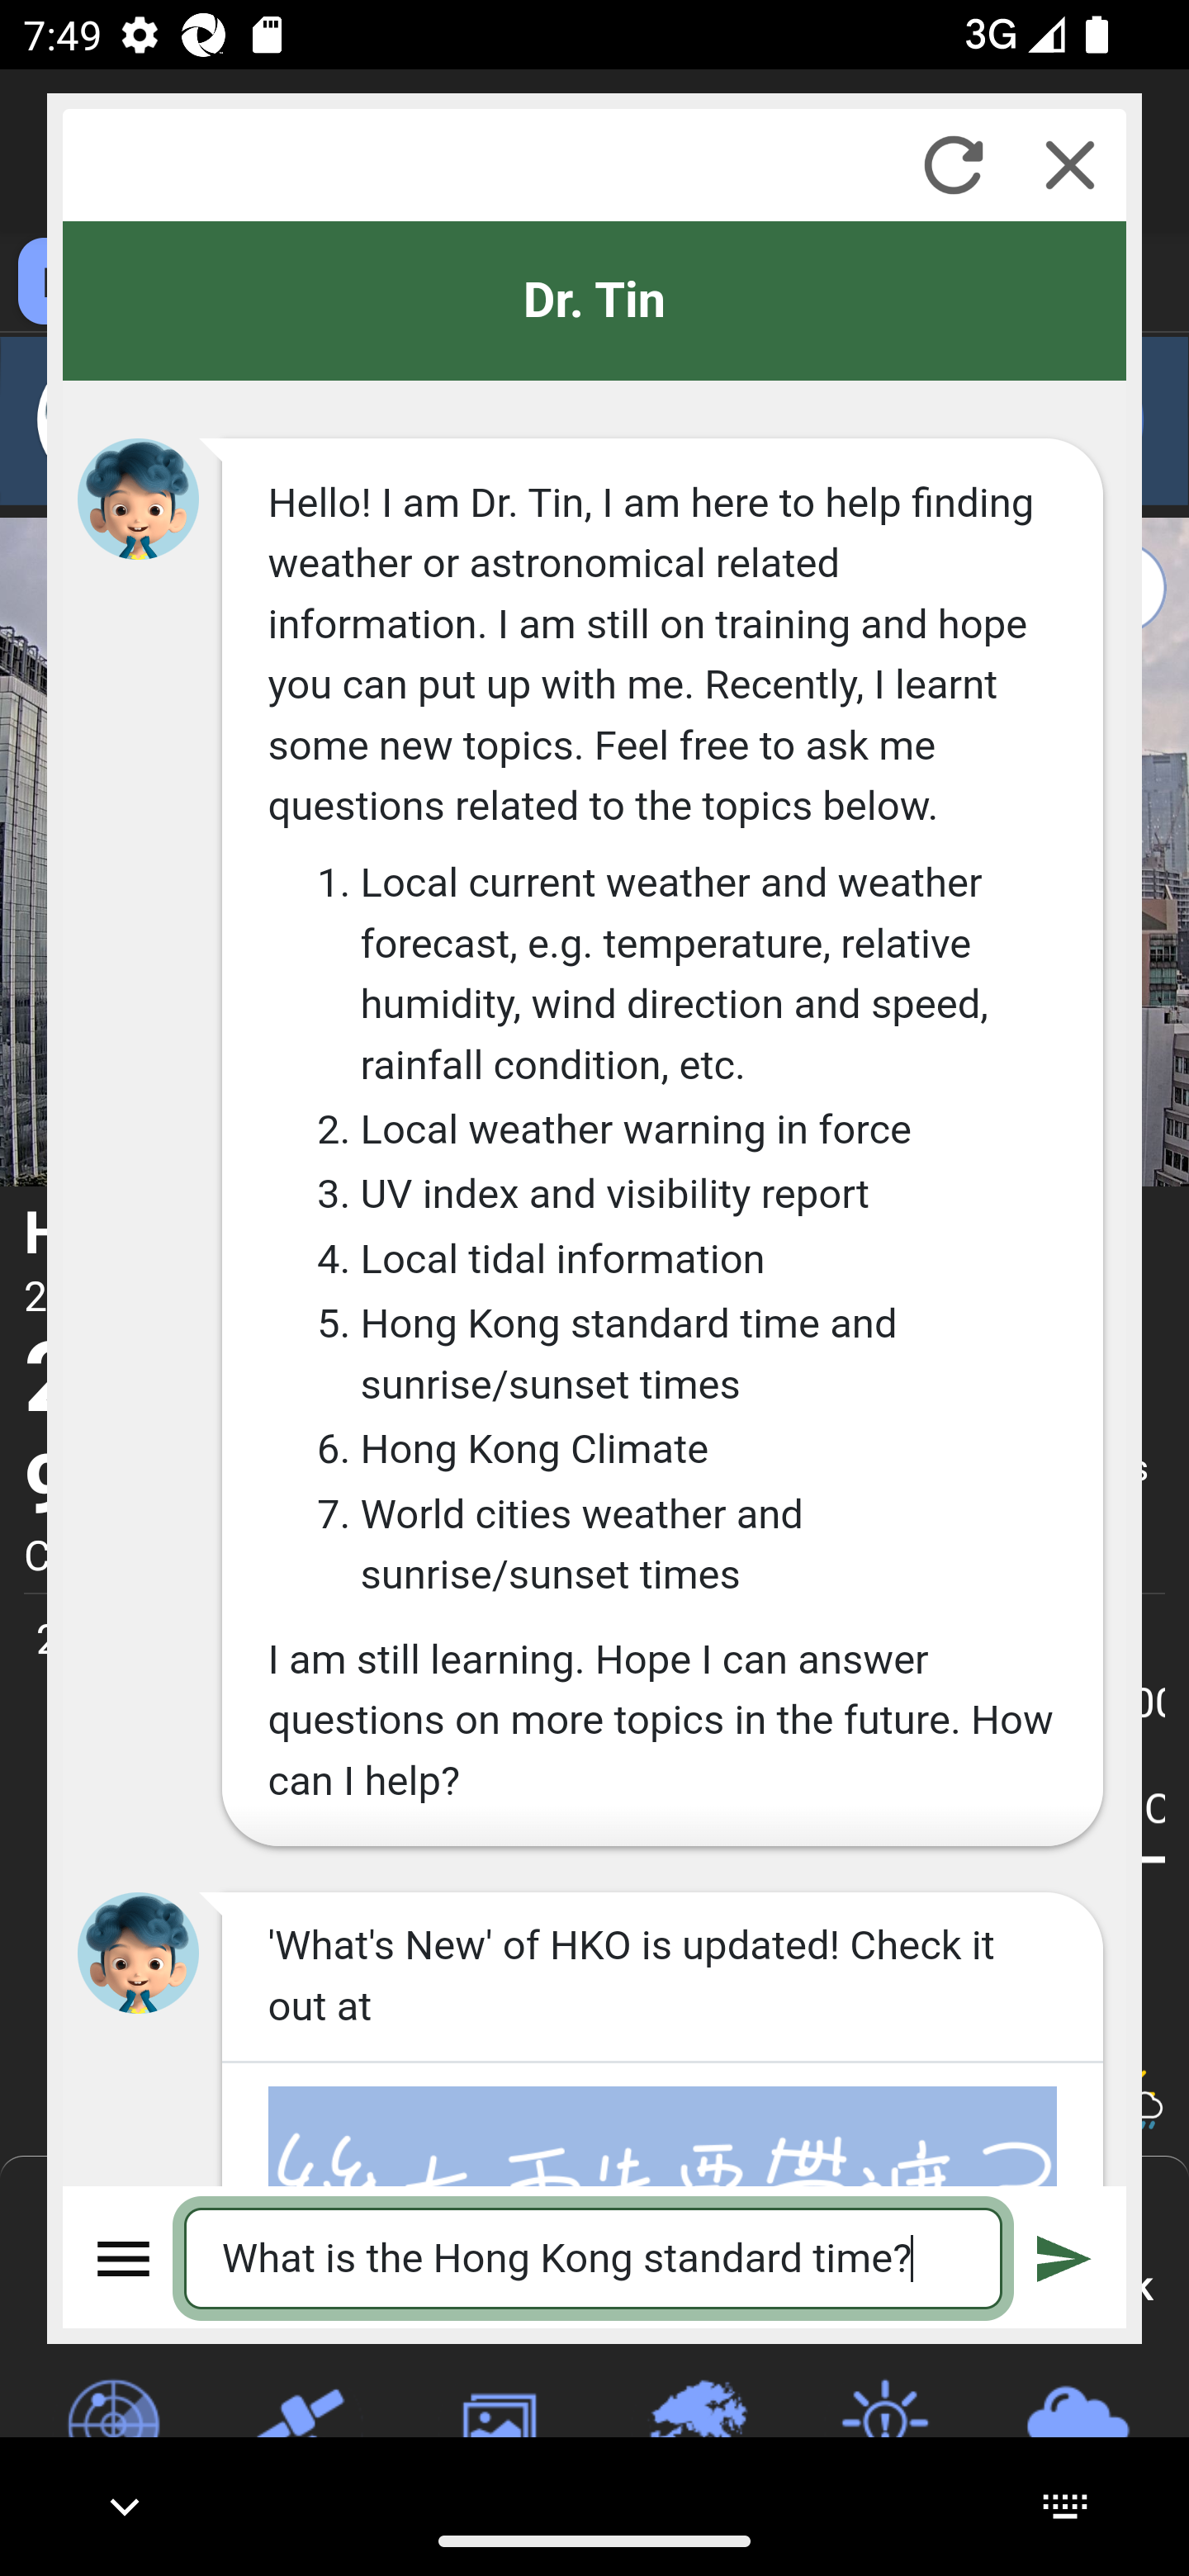 This screenshot has height=2576, width=1189. What do you see at coordinates (953, 164) in the screenshot?
I see `Refresh` at bounding box center [953, 164].